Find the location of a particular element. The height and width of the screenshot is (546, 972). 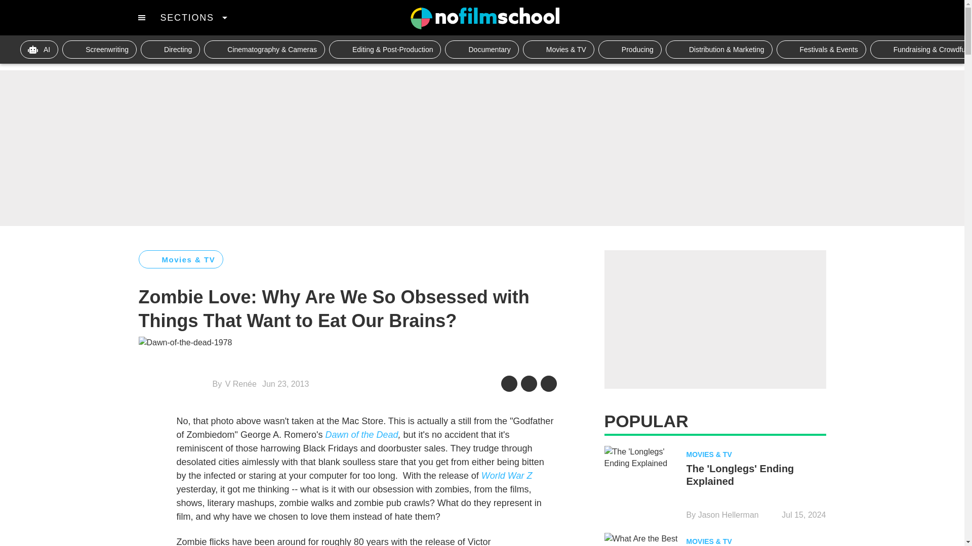

Directing is located at coordinates (170, 49).